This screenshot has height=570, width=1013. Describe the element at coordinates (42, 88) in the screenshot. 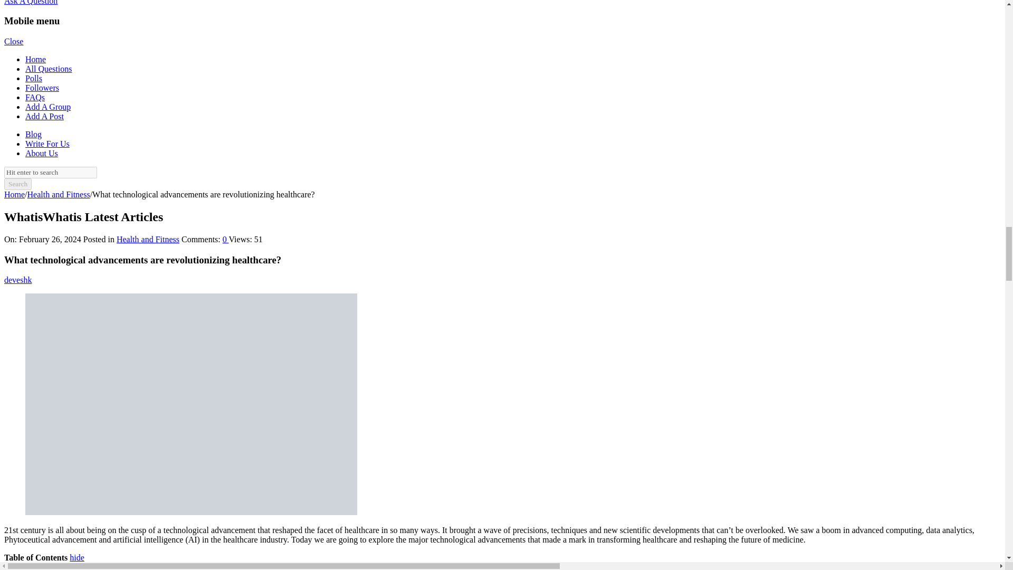

I see `Followers` at that location.